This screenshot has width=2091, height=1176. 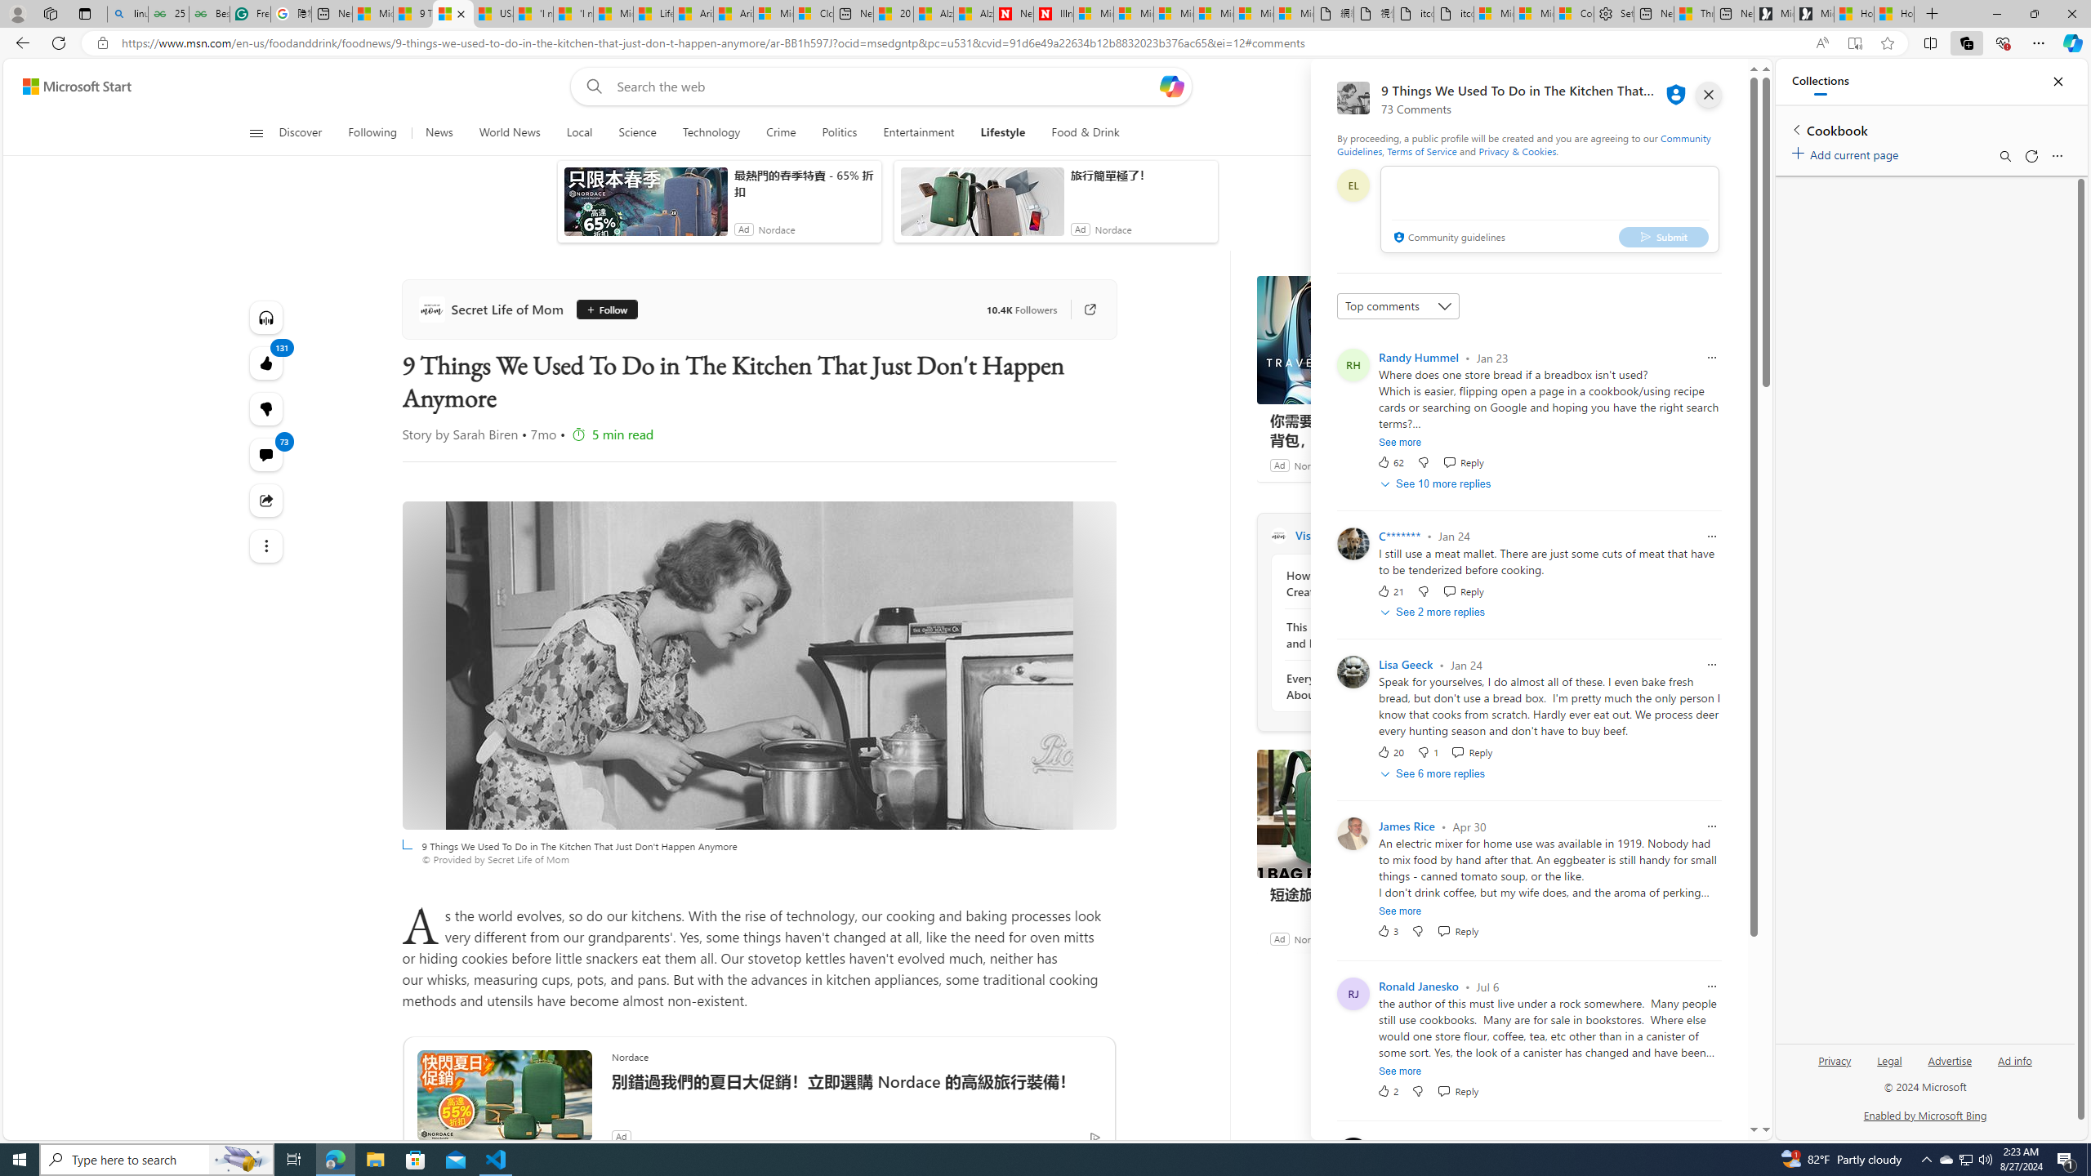 What do you see at coordinates (1481, 535) in the screenshot?
I see `Visit Secret Life of Mom website` at bounding box center [1481, 535].